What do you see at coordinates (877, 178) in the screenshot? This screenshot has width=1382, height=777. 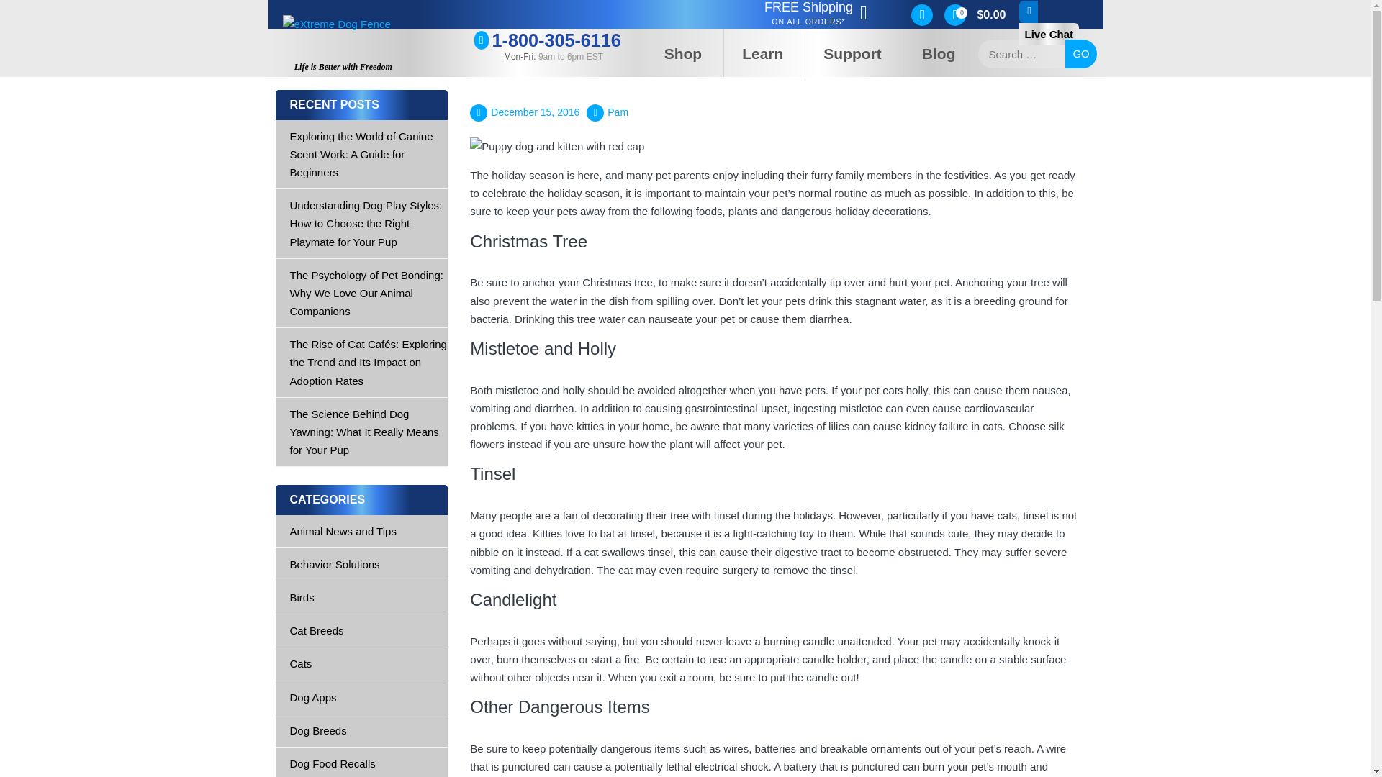 I see `Login` at bounding box center [877, 178].